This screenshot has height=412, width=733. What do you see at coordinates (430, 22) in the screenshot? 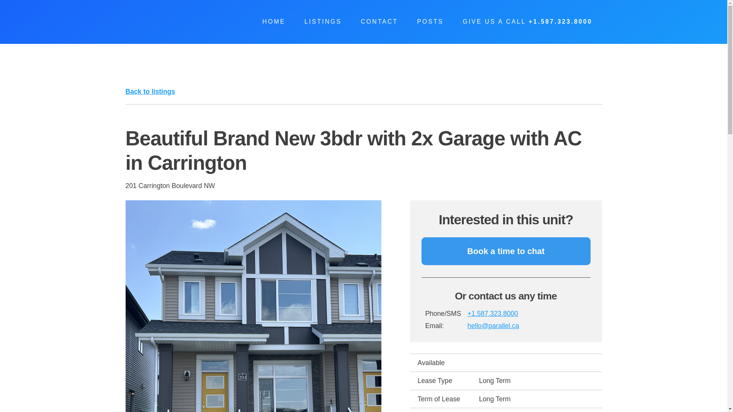
I see `POSTS` at bounding box center [430, 22].